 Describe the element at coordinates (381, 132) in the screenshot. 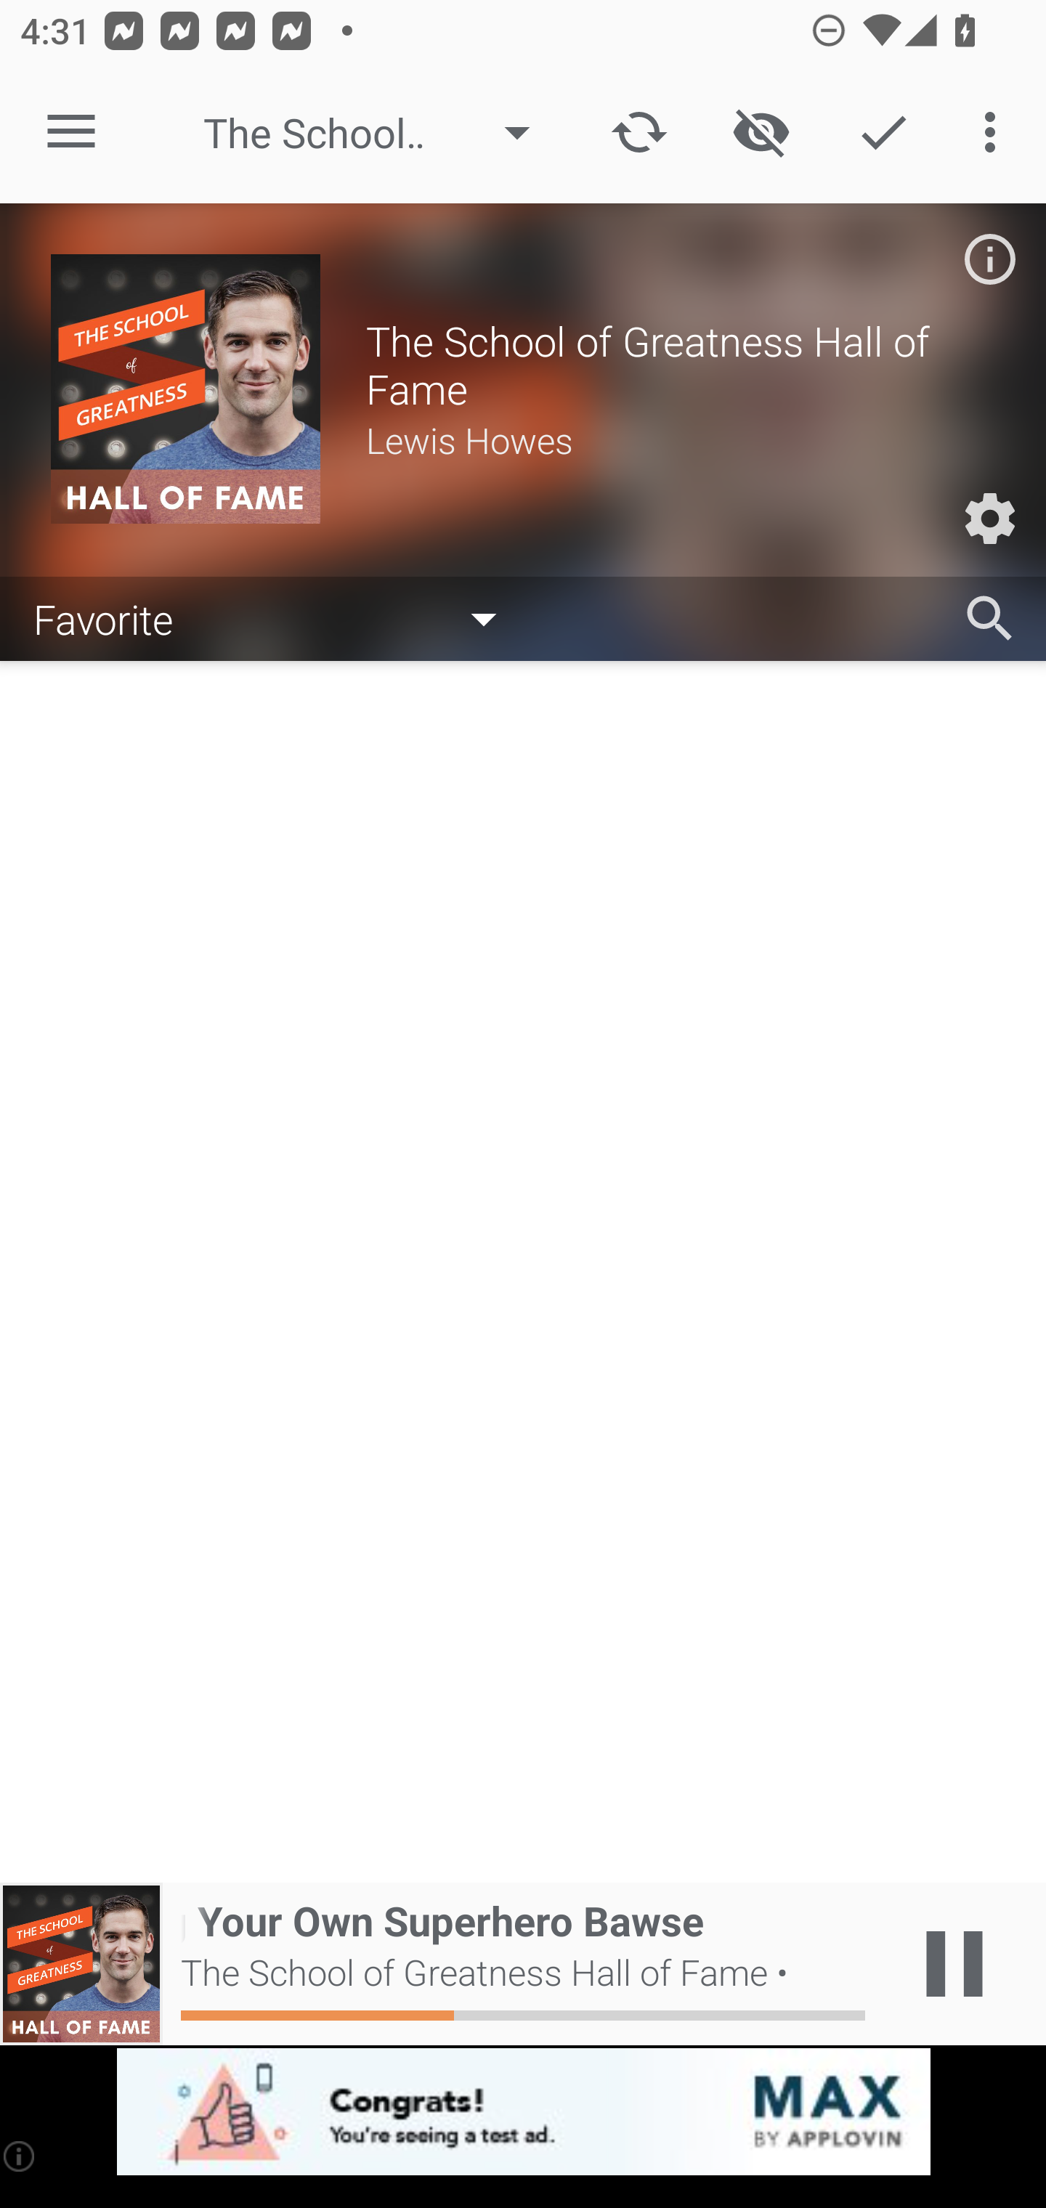

I see `The School of Greatness Hall of Fame` at that location.